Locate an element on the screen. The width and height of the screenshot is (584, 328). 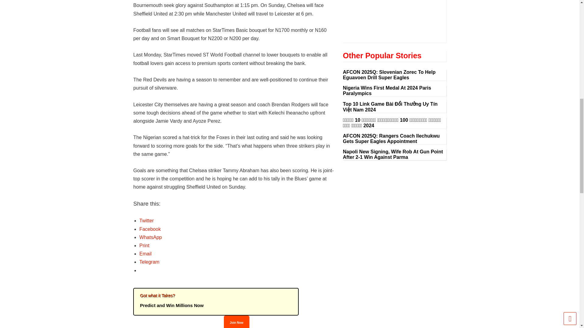
Click to share on WhatsApp is located at coordinates (150, 237).